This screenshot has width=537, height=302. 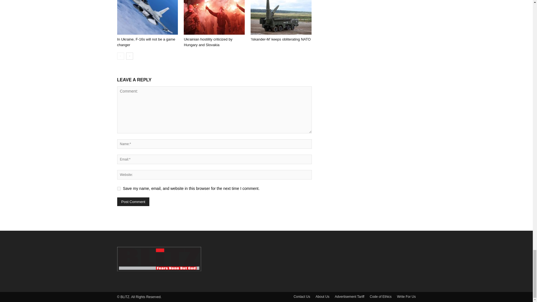 I want to click on Post Comment, so click(x=133, y=201).